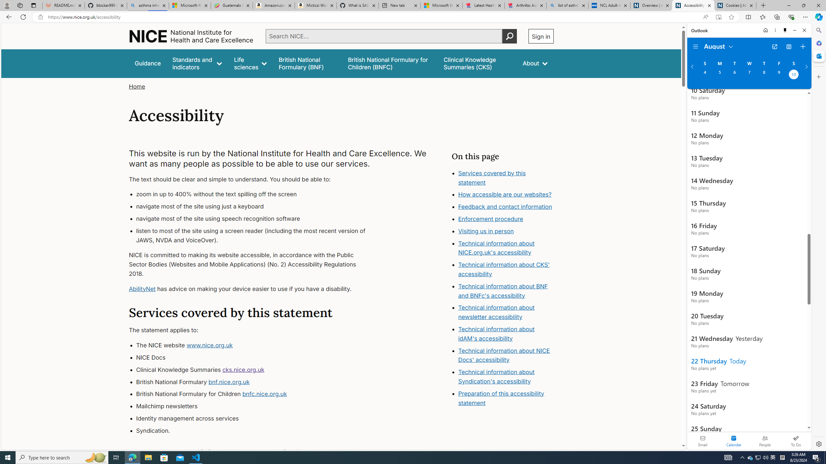 Image resolution: width=826 pixels, height=464 pixels. Describe the element at coordinates (496, 334) in the screenshot. I see `Technical information about idAM's accessibility` at that location.